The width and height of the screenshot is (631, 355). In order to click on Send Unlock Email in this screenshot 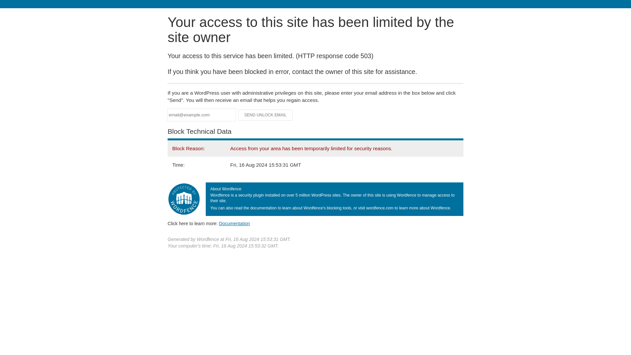, I will do `click(266, 115)`.